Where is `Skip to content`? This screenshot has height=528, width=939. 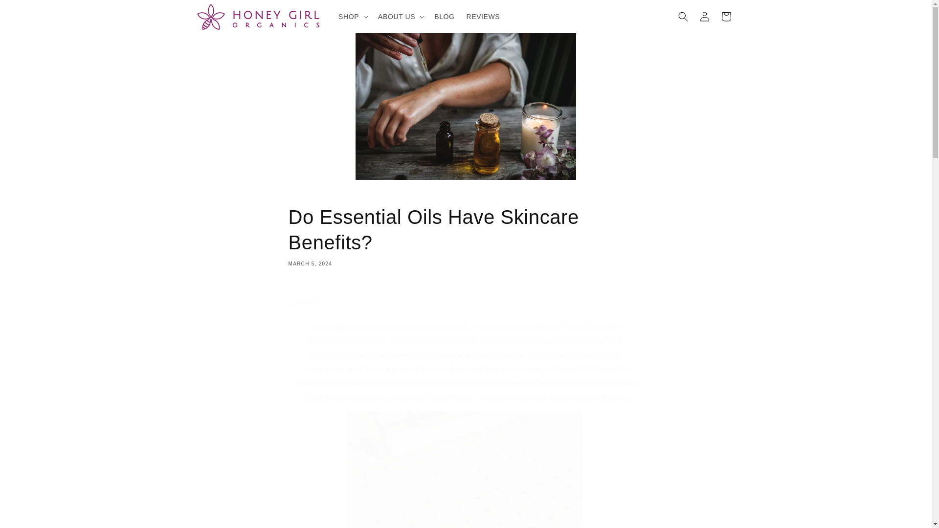
Skip to content is located at coordinates (466, 302).